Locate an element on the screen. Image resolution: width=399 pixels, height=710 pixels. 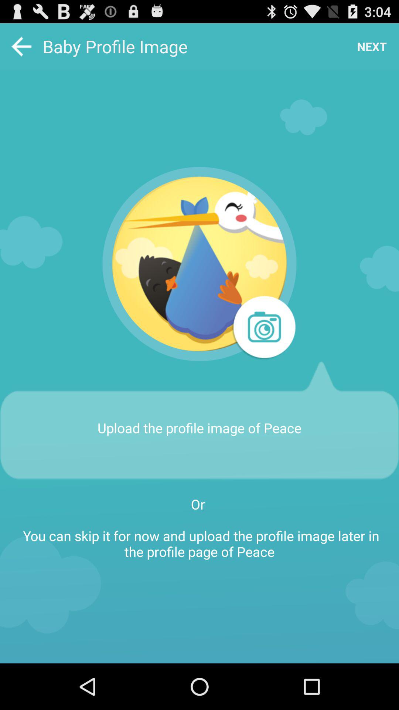
profile image is located at coordinates (199, 264).